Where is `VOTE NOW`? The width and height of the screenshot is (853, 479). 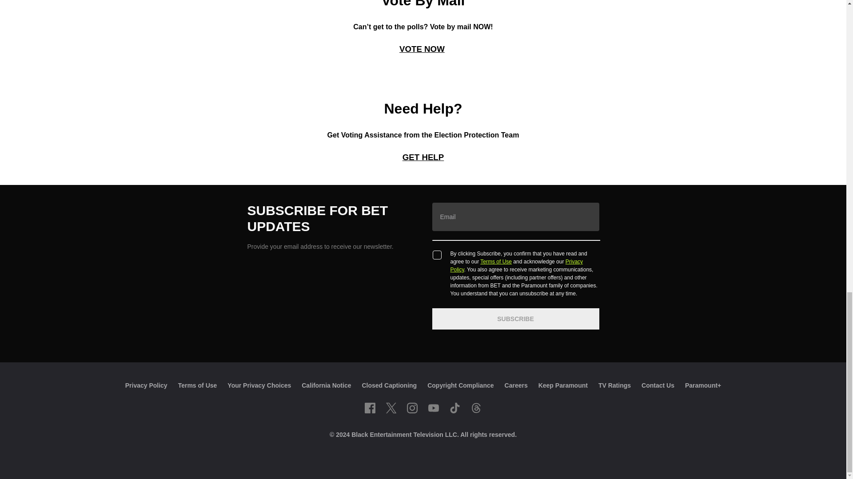
VOTE NOW is located at coordinates (422, 49).